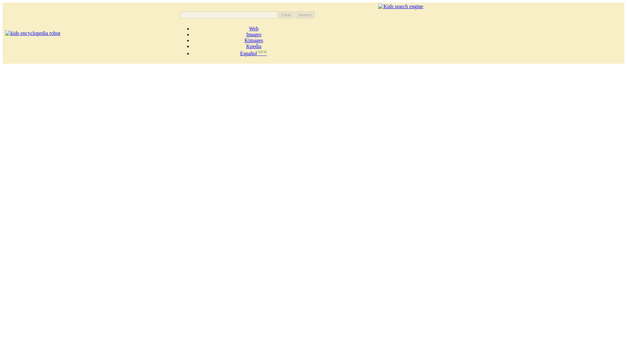 This screenshot has height=353, width=627. What do you see at coordinates (305, 15) in the screenshot?
I see `Search` at bounding box center [305, 15].